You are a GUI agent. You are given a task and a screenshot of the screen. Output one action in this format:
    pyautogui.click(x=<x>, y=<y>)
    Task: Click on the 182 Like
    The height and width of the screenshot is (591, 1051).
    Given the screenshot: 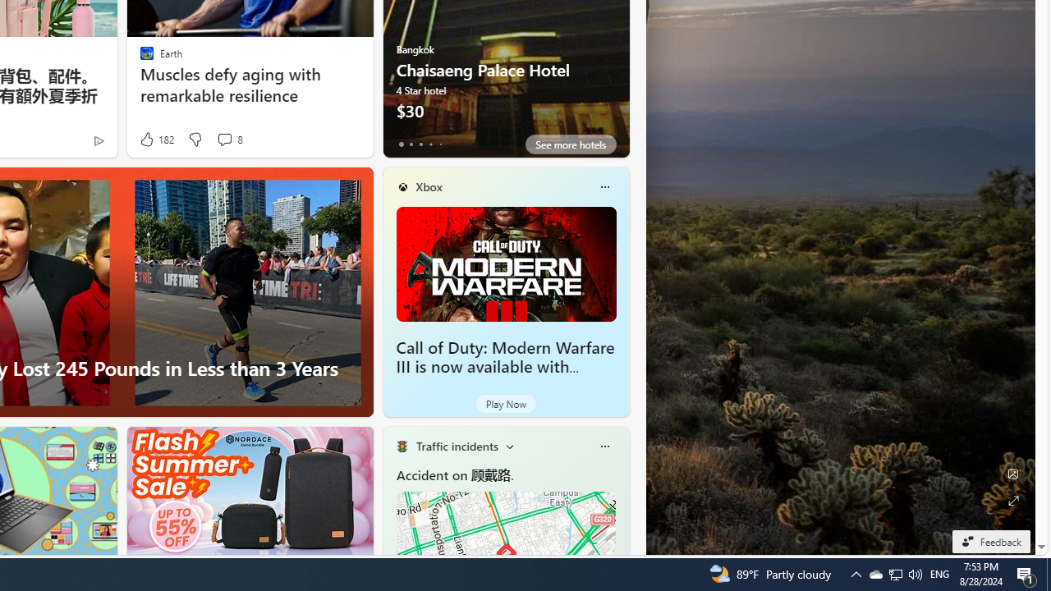 What is the action you would take?
    pyautogui.click(x=156, y=140)
    